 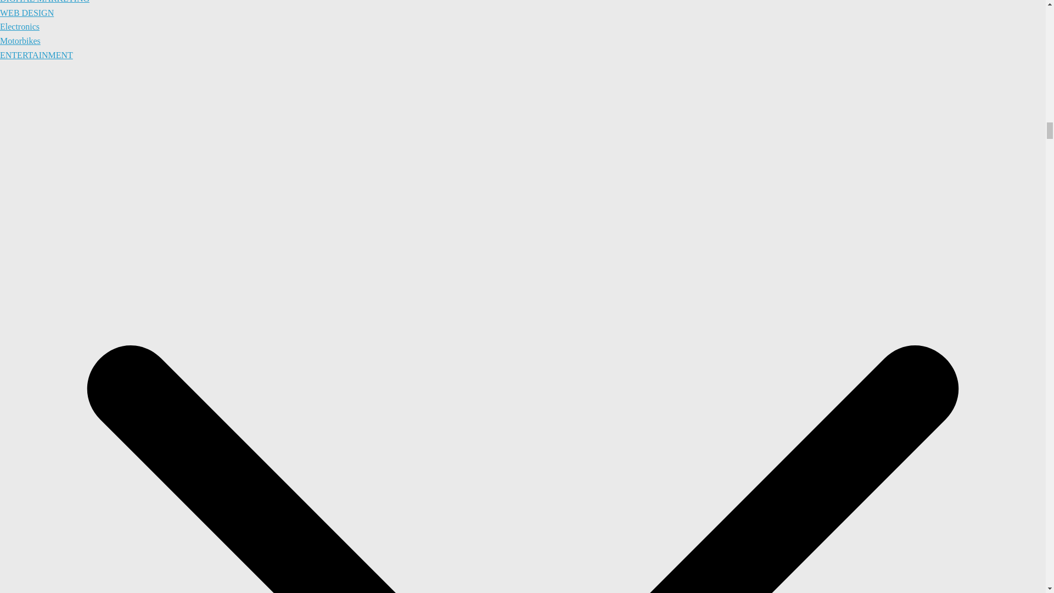 What do you see at coordinates (45, 2) in the screenshot?
I see `DIGITAL MARKETING` at bounding box center [45, 2].